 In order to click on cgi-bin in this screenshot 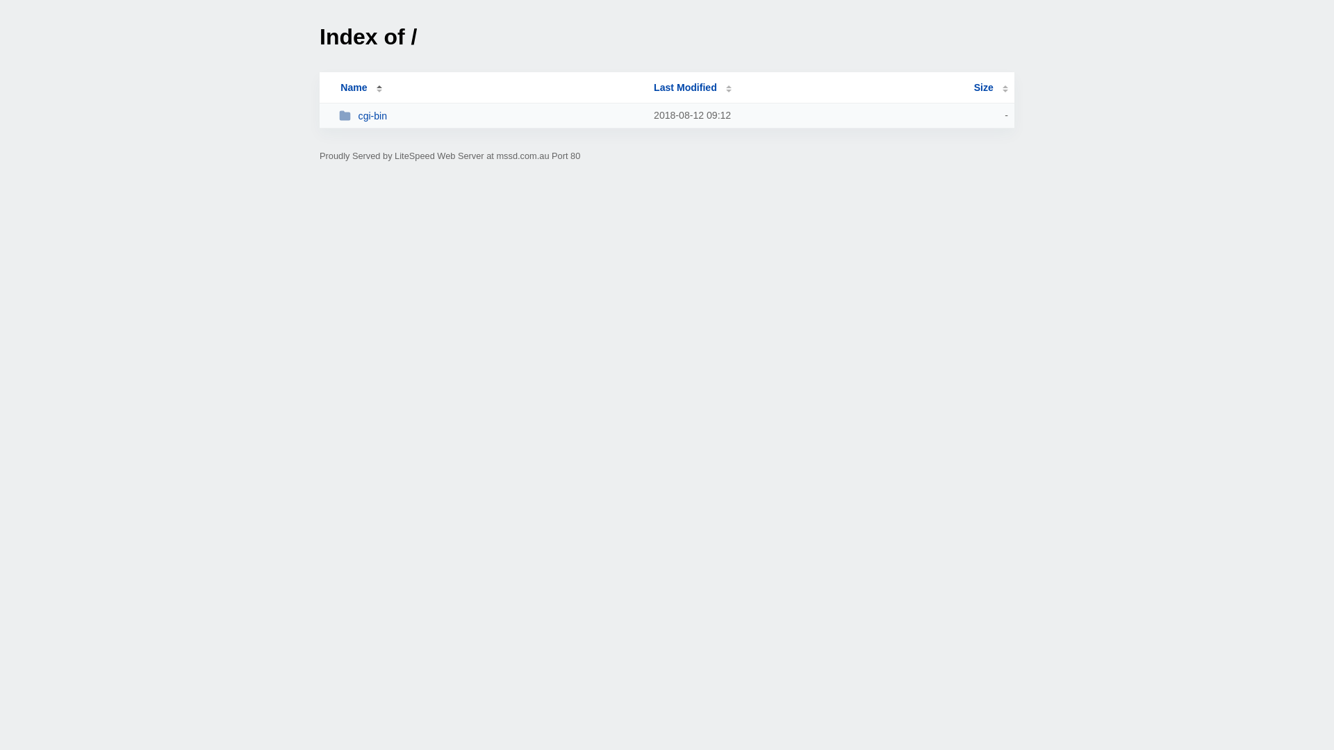, I will do `click(491, 115)`.